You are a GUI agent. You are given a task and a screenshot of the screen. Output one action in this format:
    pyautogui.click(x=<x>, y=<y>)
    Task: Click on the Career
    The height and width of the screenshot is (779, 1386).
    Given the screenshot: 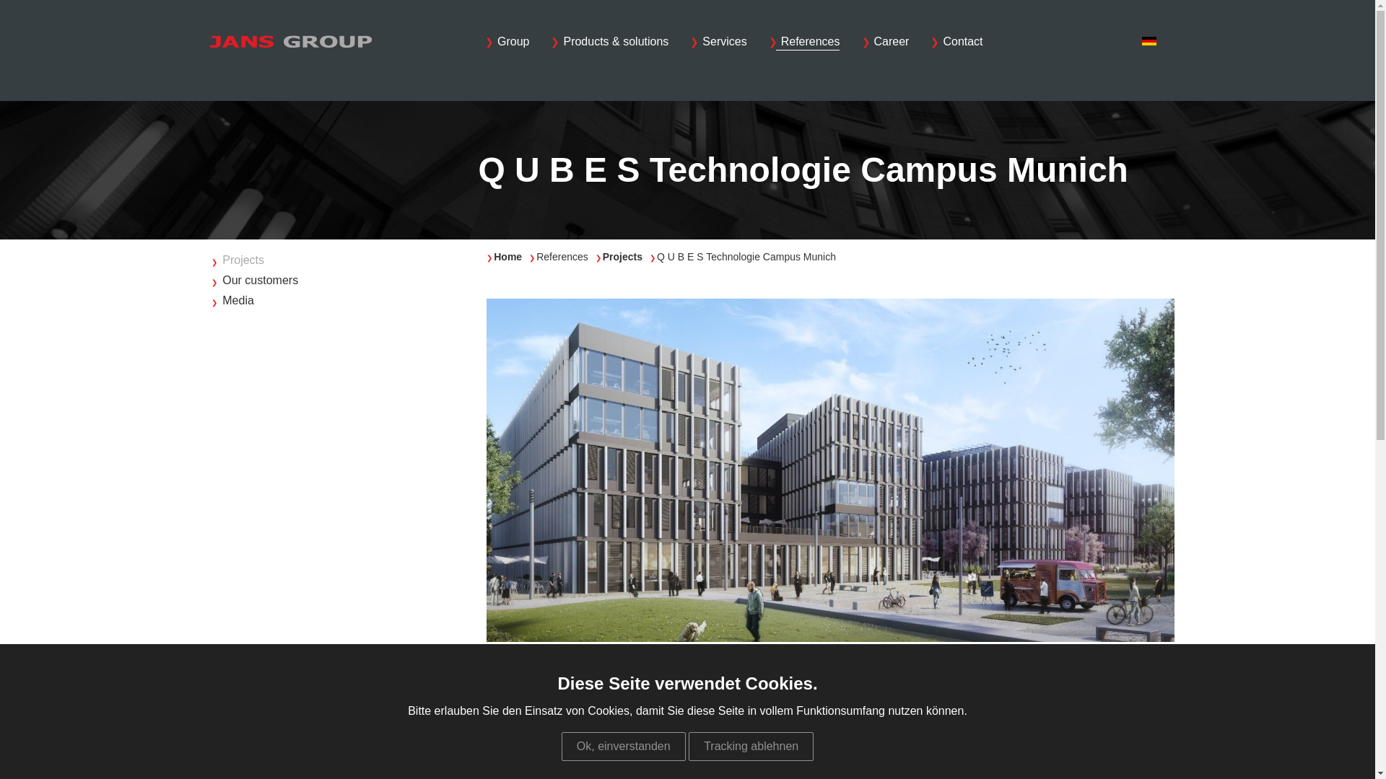 What is the action you would take?
    pyautogui.click(x=885, y=42)
    